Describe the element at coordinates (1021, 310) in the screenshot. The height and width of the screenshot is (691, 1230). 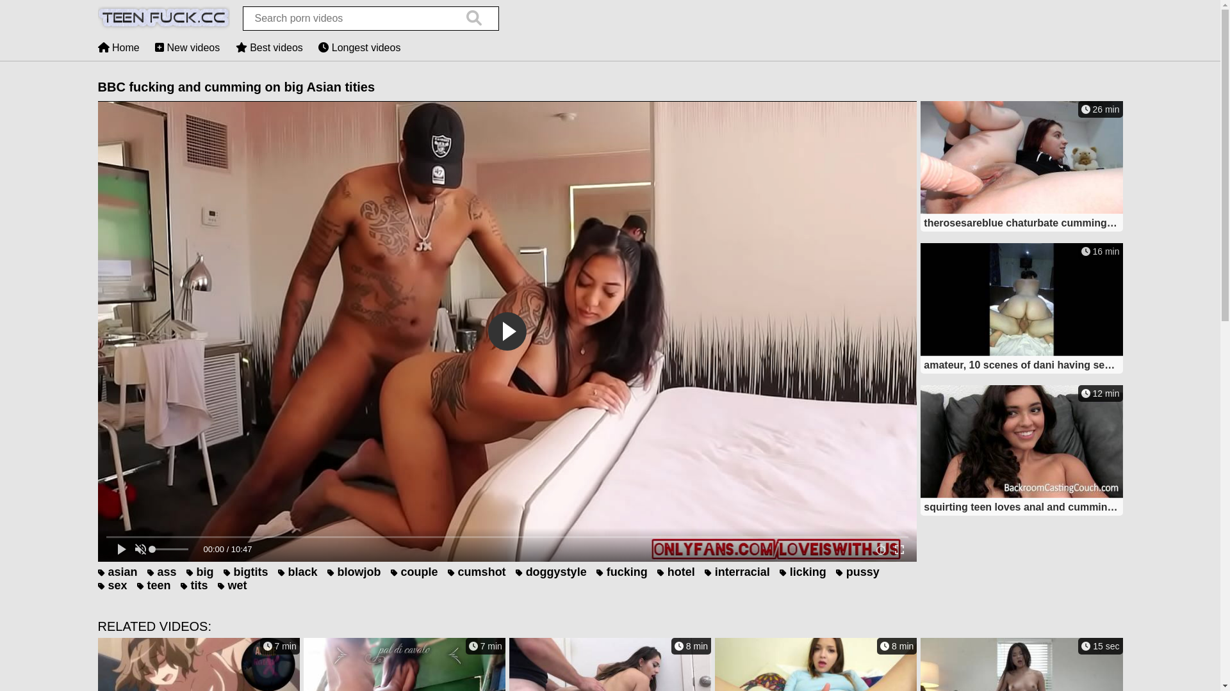
I see `16 min
amateur, 10 scenes of dani having sex and cumming` at that location.